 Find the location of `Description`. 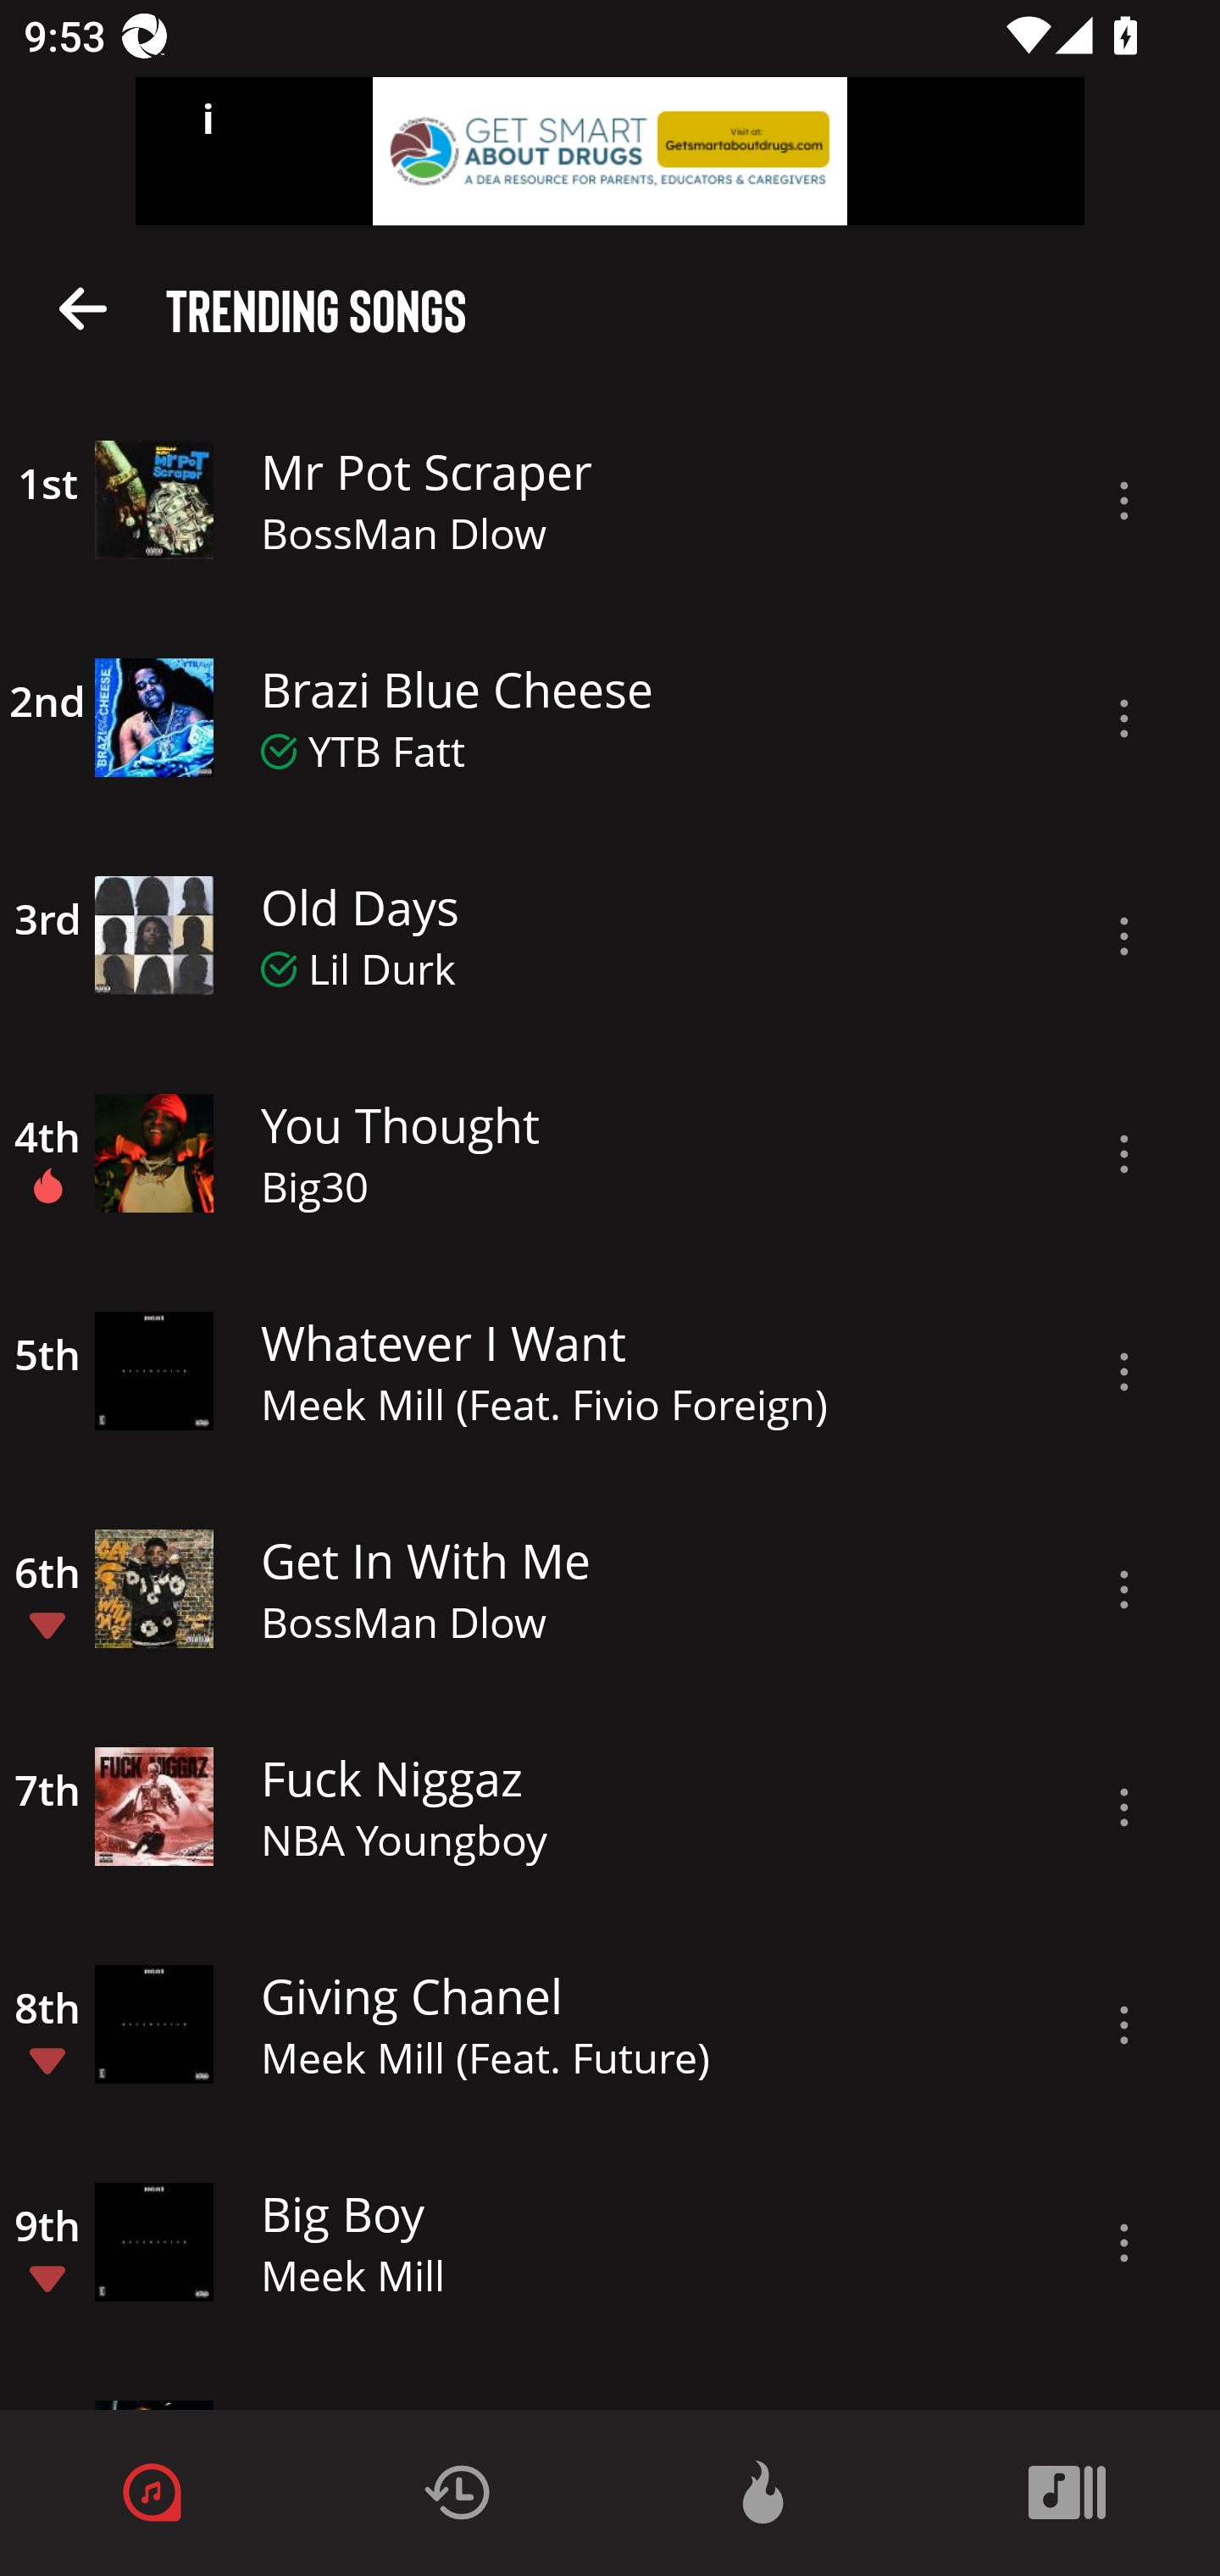

Description is located at coordinates (1124, 1590).